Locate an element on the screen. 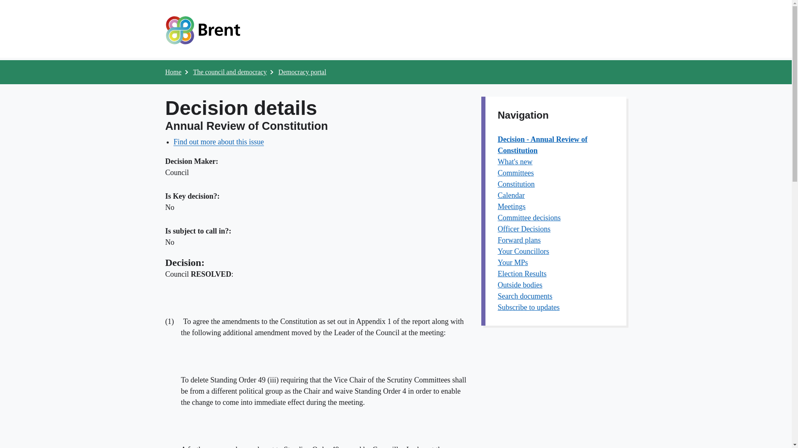  Search documents is located at coordinates (525, 296).